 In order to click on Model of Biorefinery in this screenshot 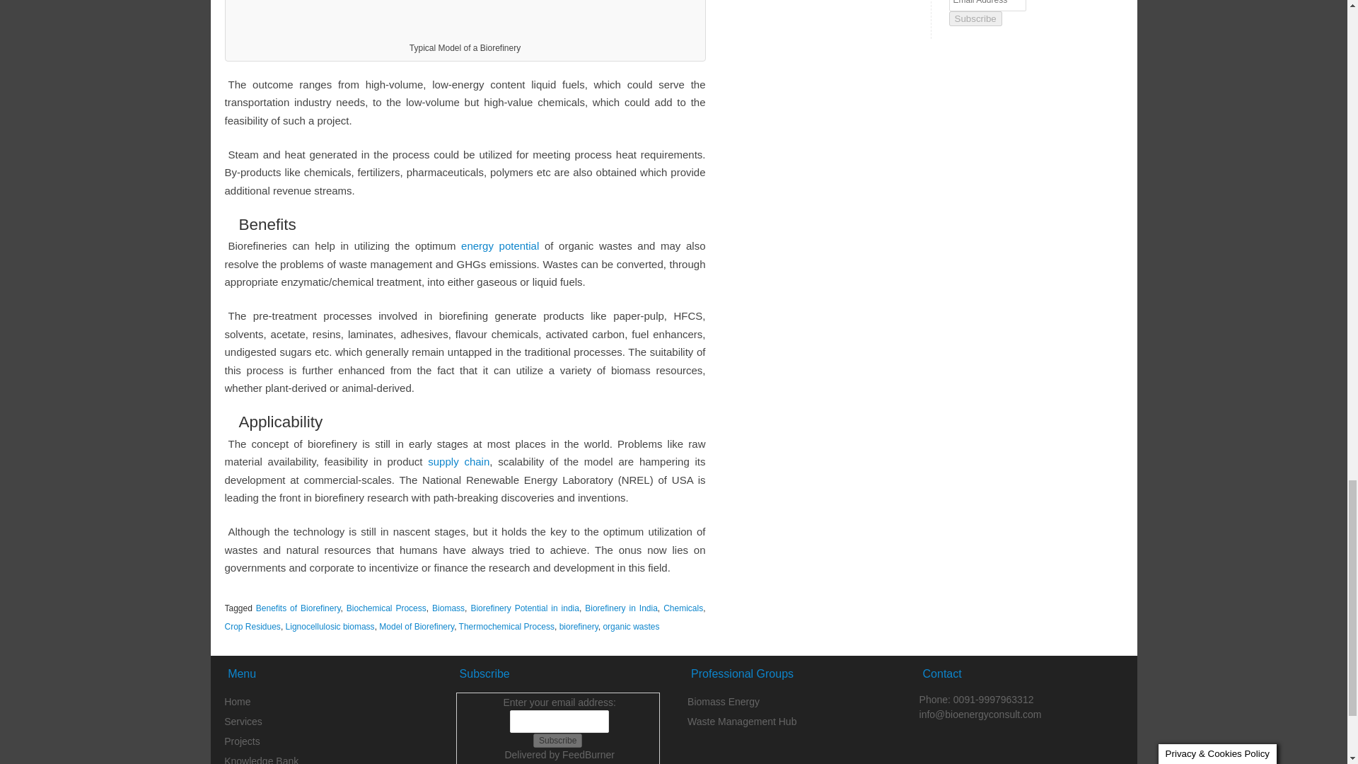, I will do `click(416, 627)`.